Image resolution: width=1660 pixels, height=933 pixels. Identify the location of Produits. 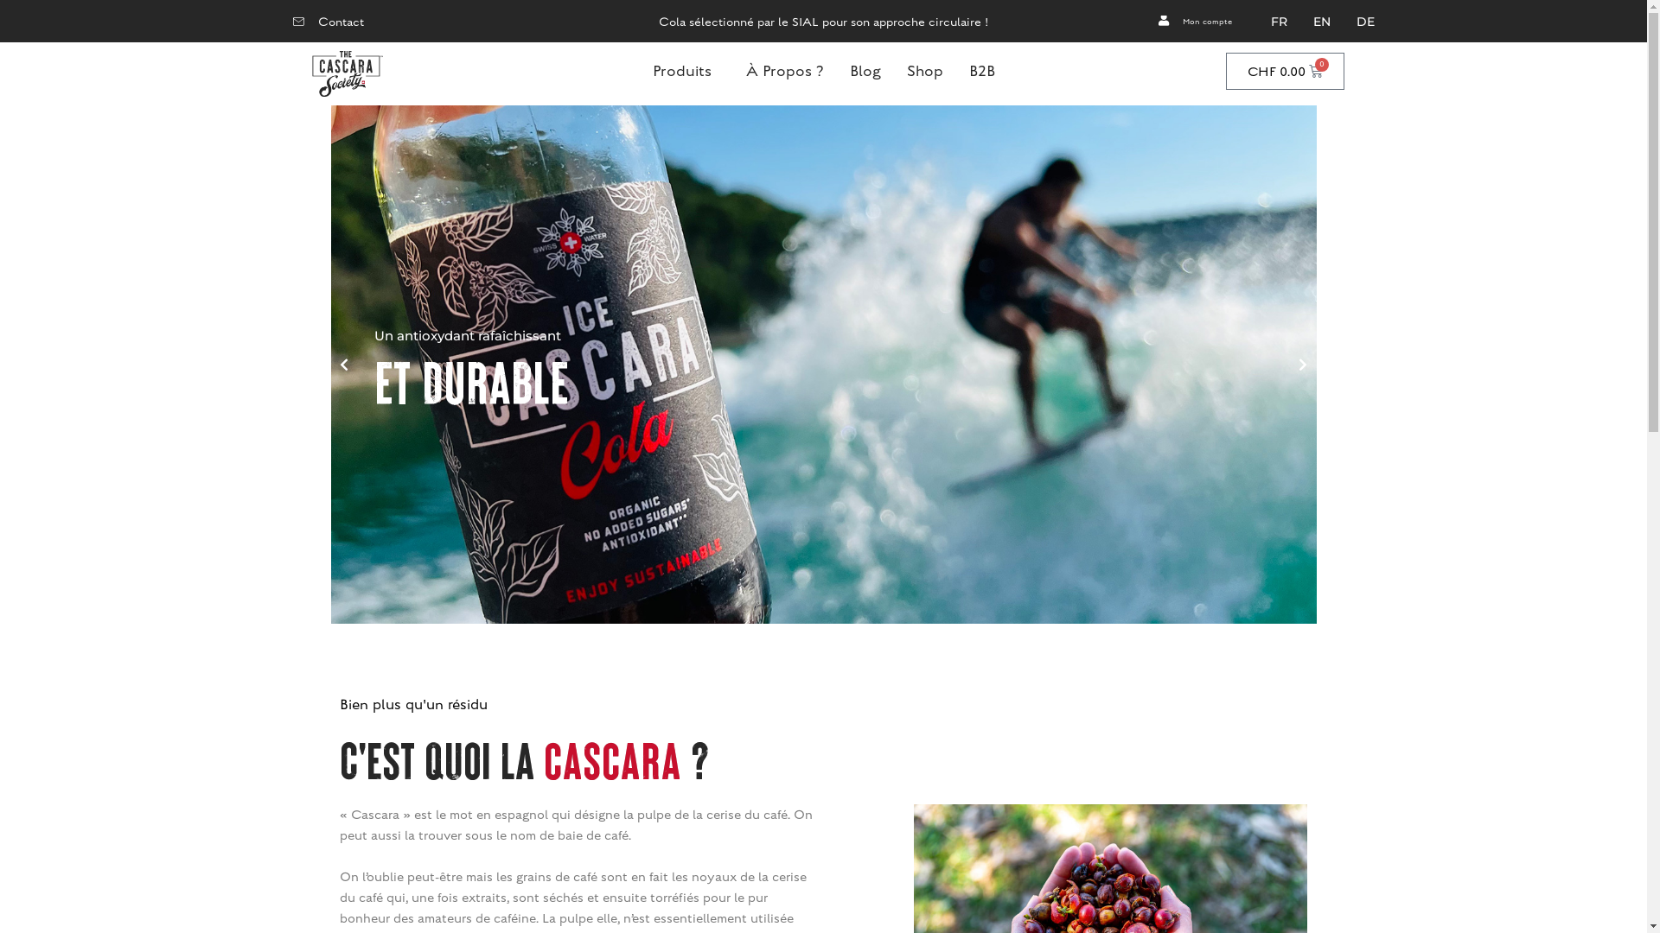
(686, 71).